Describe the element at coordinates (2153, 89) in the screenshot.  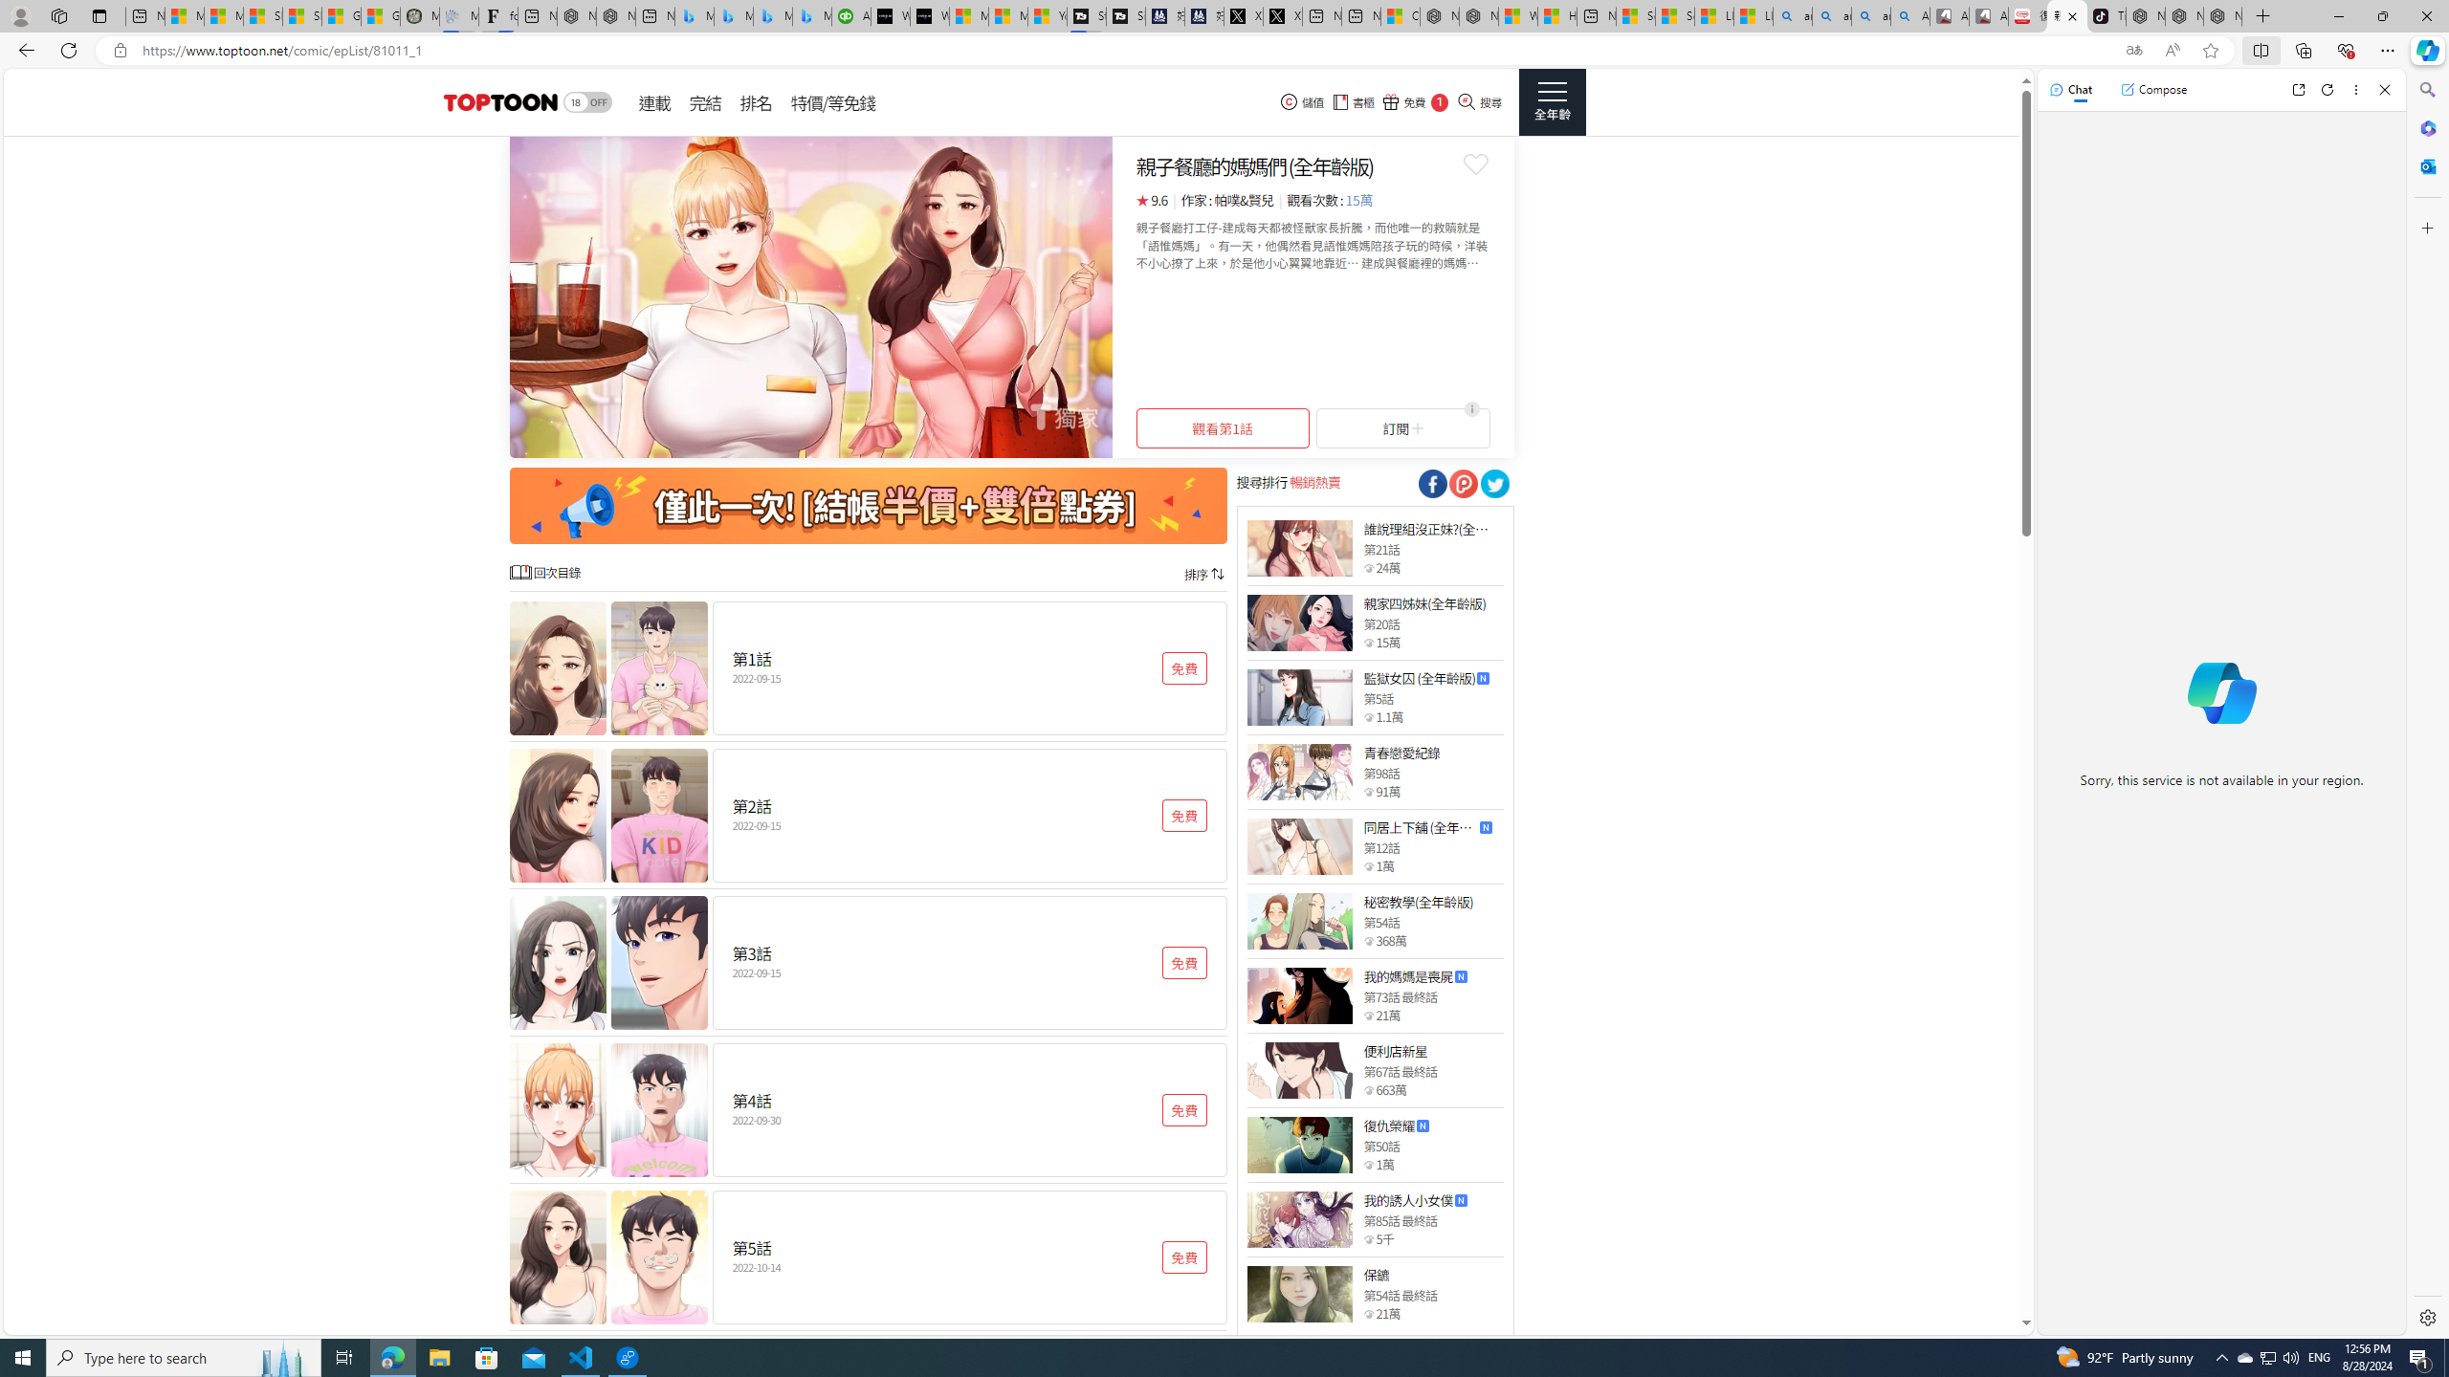
I see `Compose` at that location.